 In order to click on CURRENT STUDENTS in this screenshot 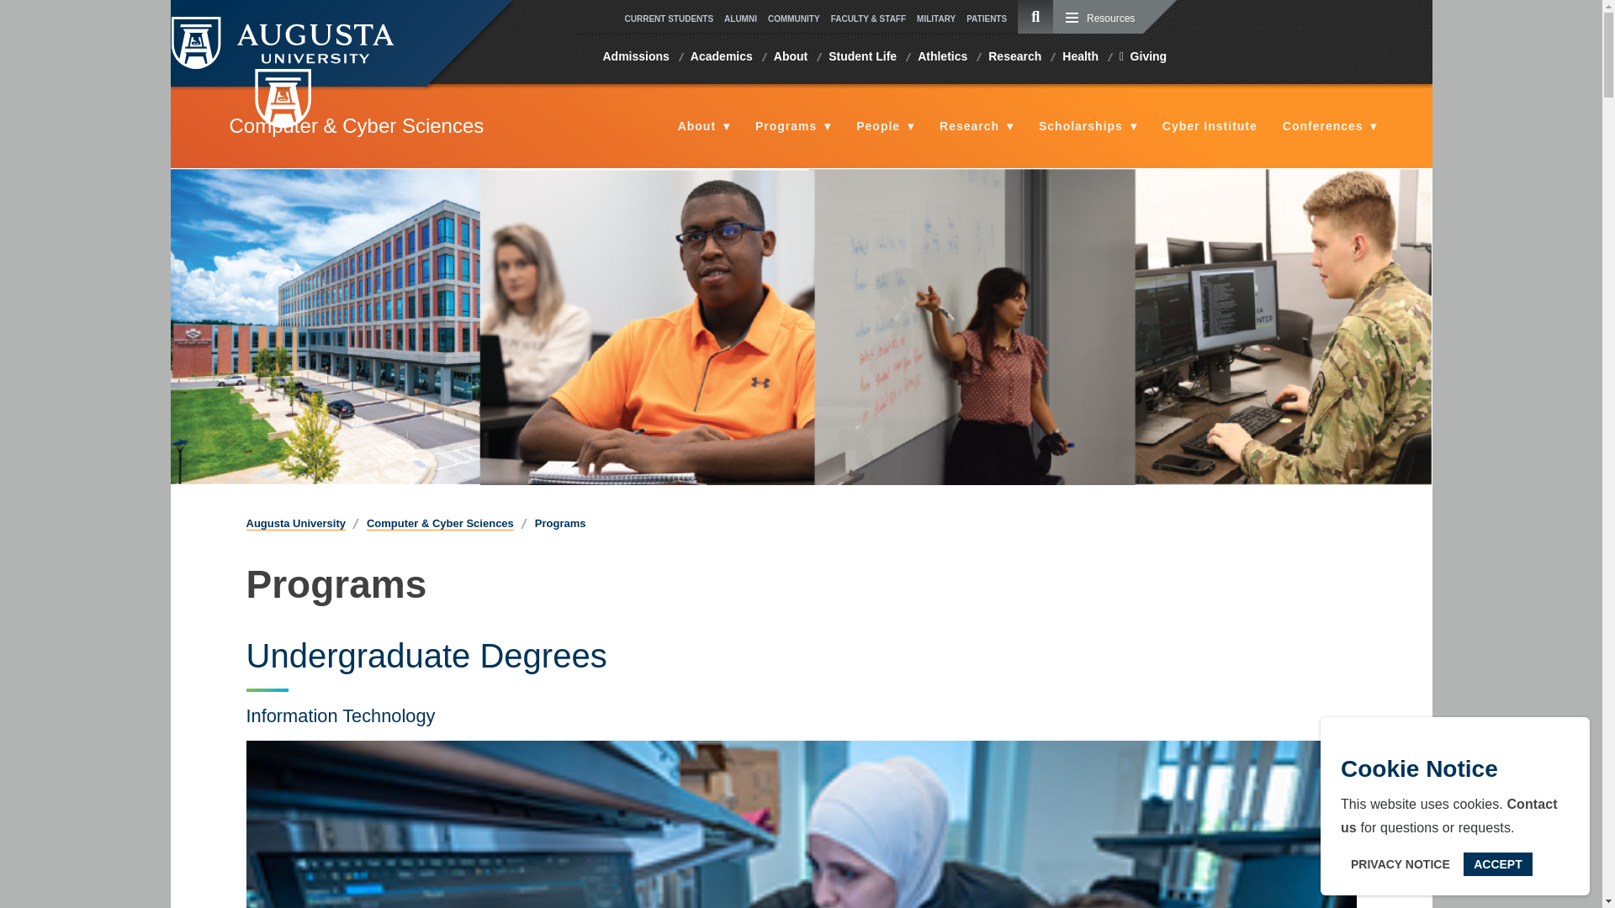, I will do `click(673, 18)`.